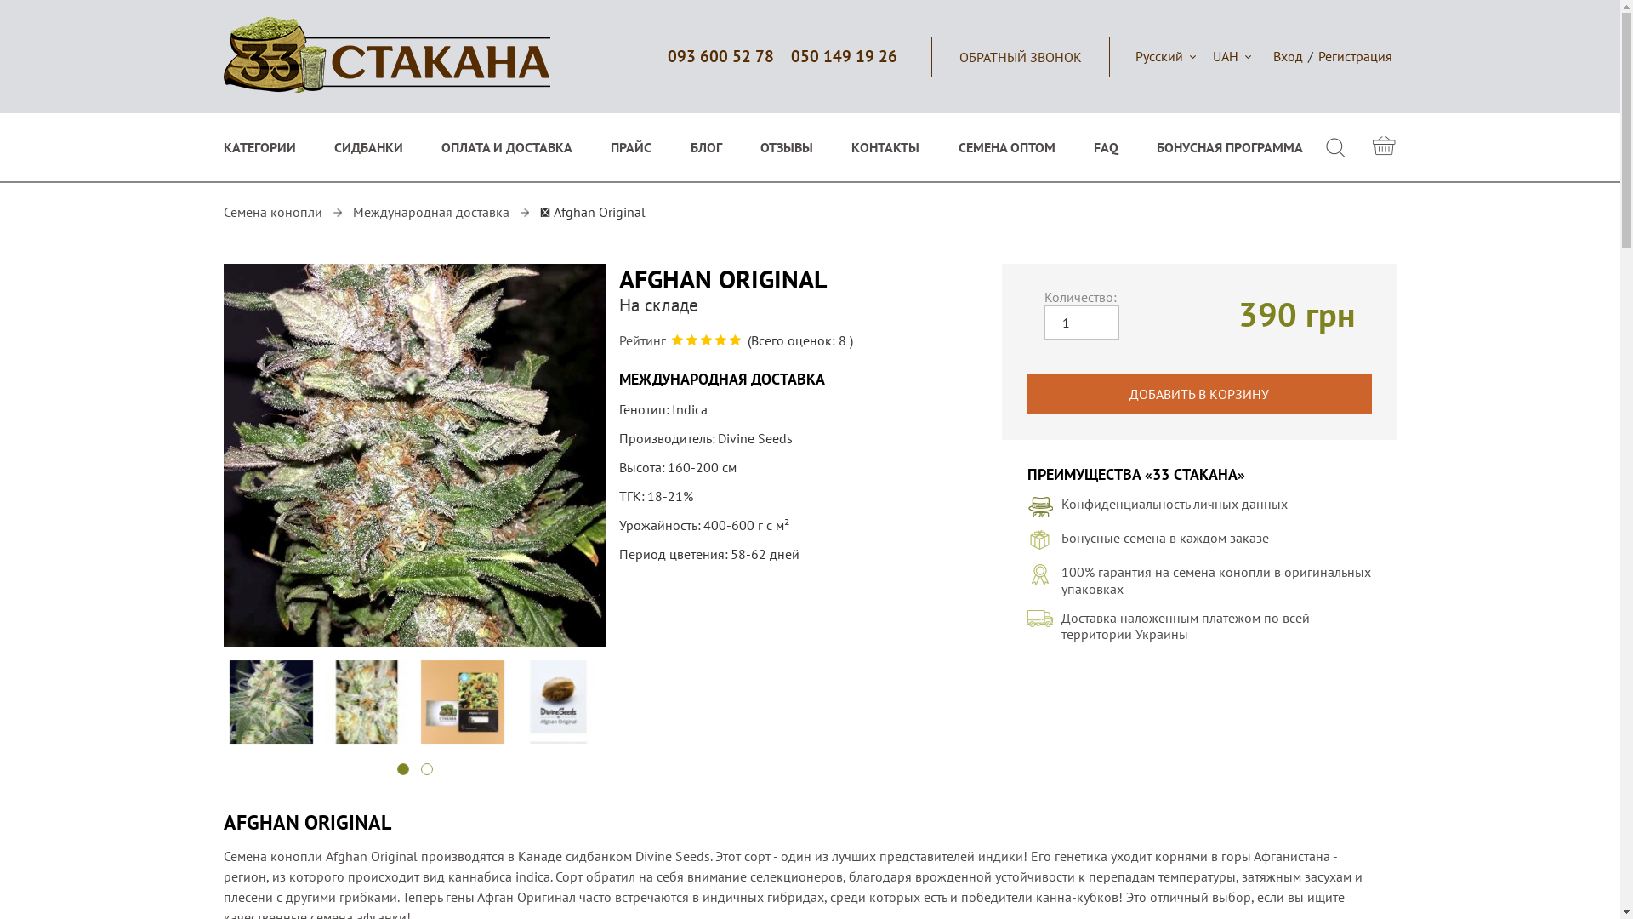  I want to click on 050 149 19 26, so click(844, 56).